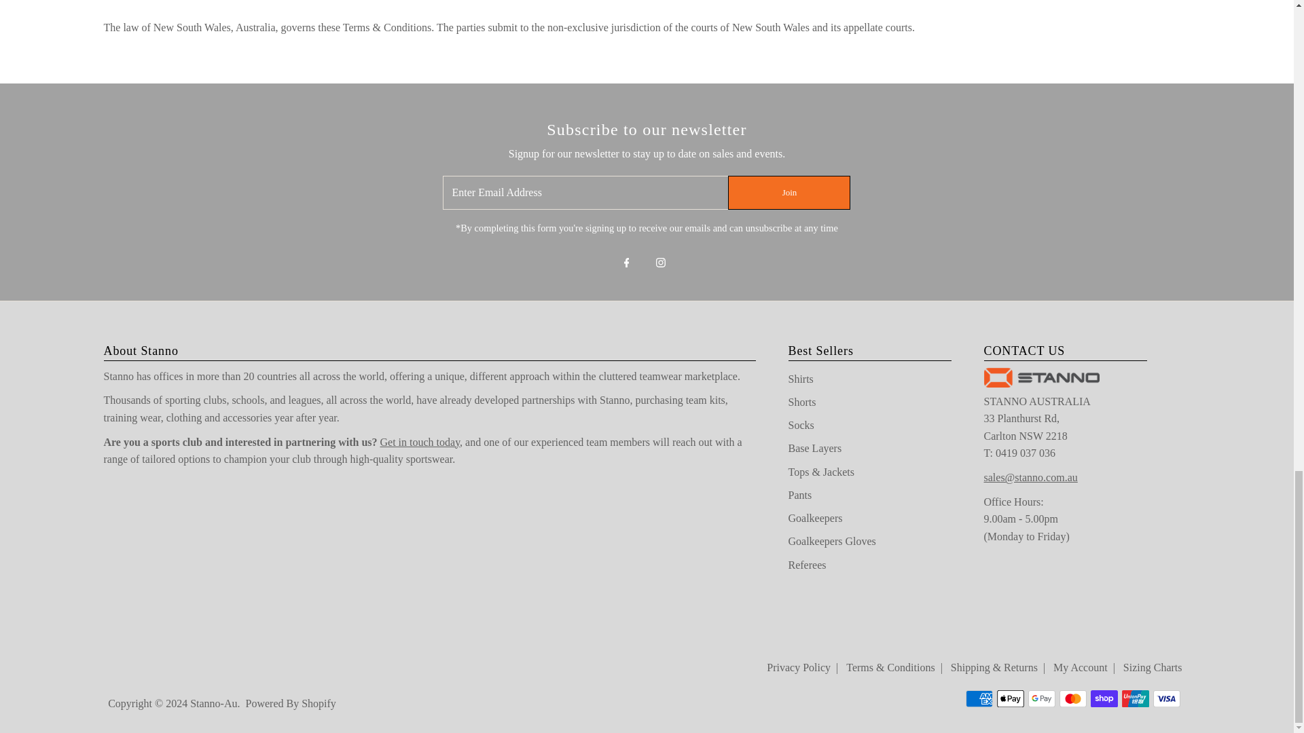 Image resolution: width=1304 pixels, height=733 pixels. I want to click on Apple Pay, so click(1011, 699).